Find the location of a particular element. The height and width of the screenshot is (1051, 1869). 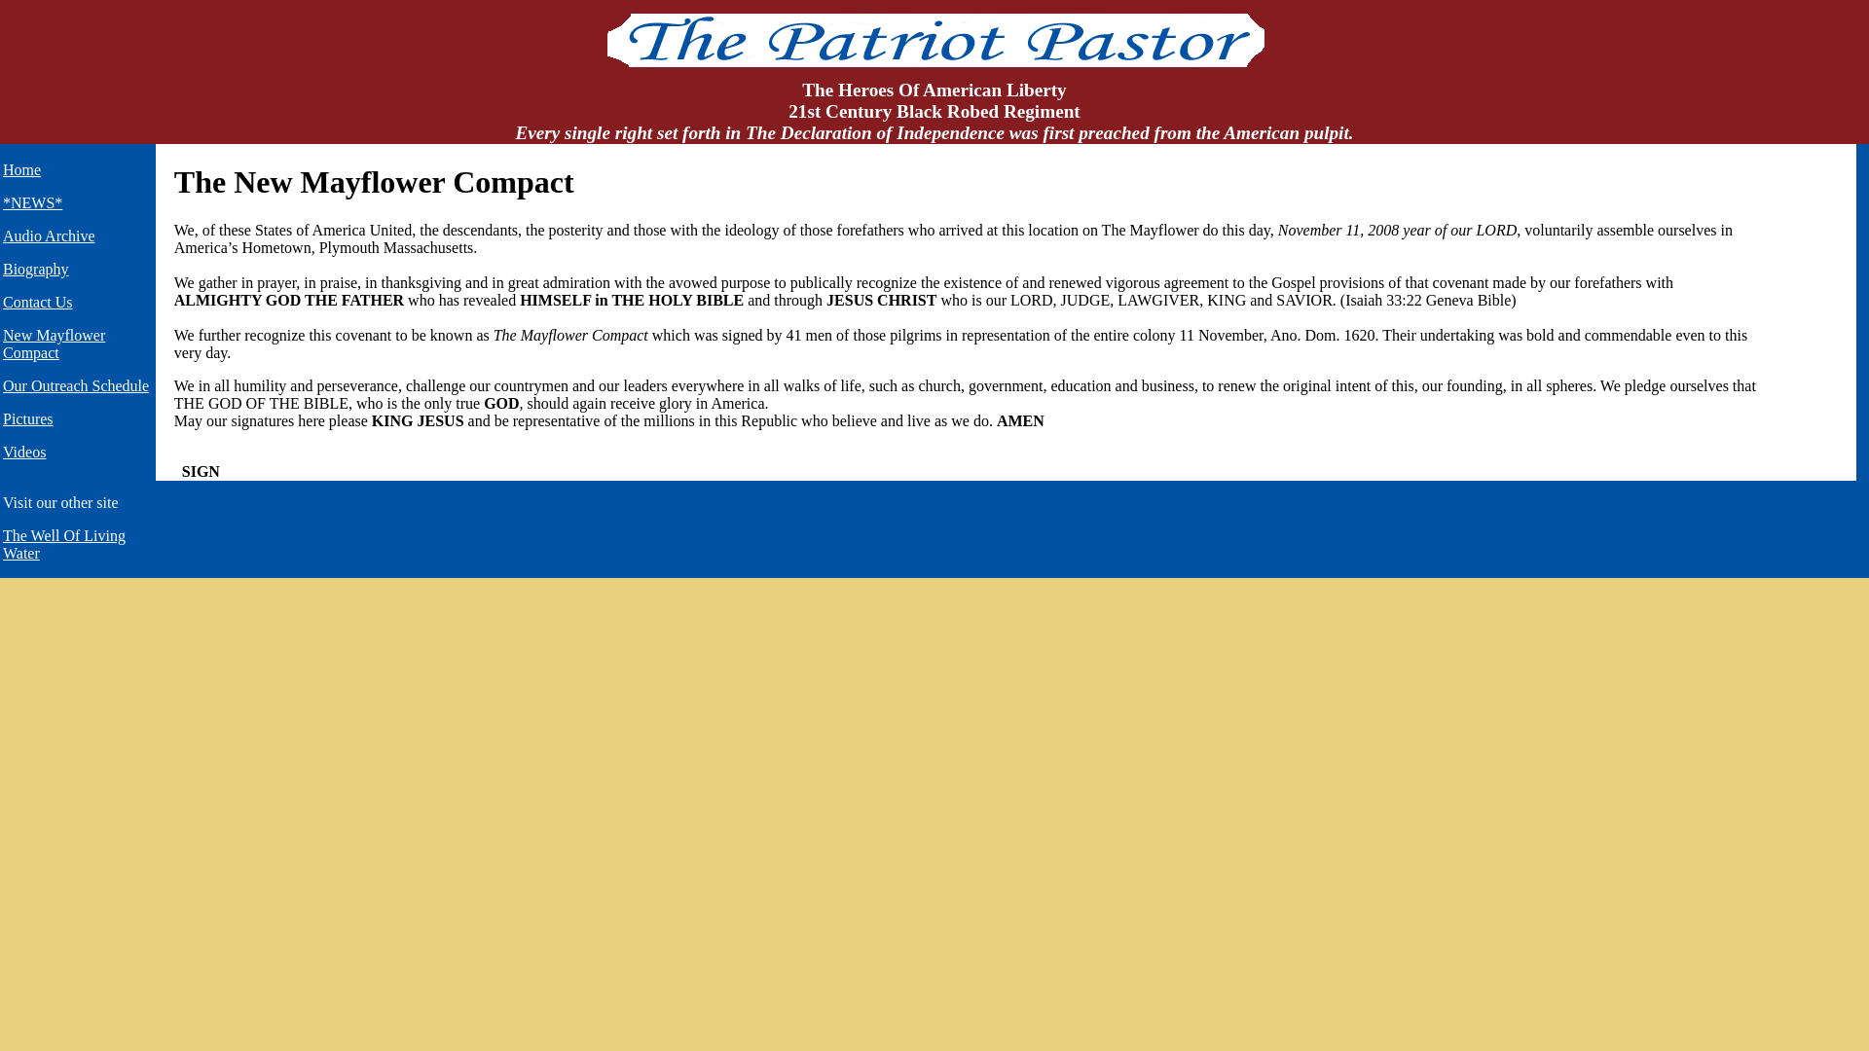

Biography is located at coordinates (36, 269).